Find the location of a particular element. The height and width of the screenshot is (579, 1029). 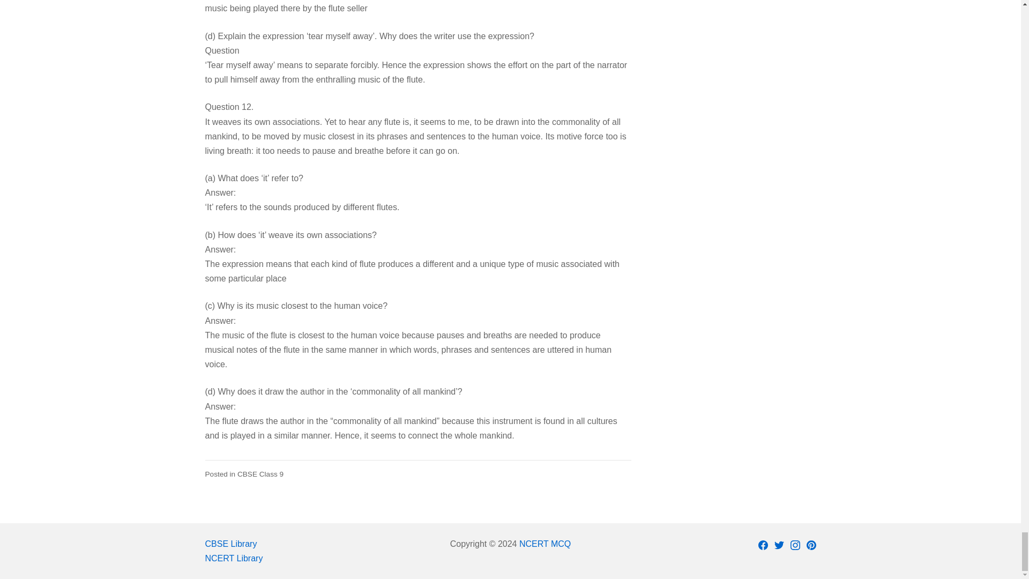

Instagram is located at coordinates (795, 545).